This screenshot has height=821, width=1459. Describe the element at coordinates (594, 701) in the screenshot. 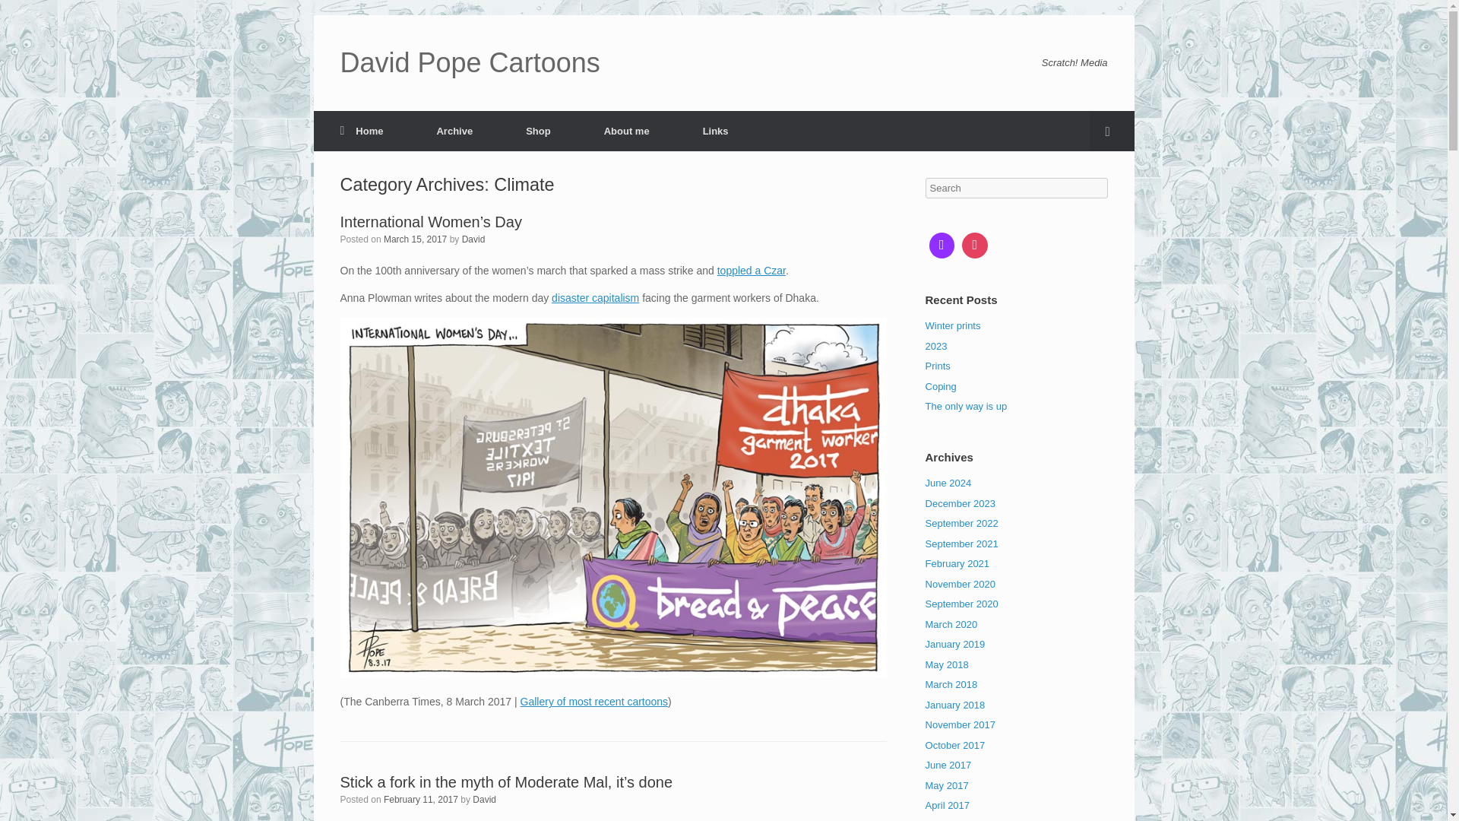

I see `Gallery of most recent cartoons` at that location.